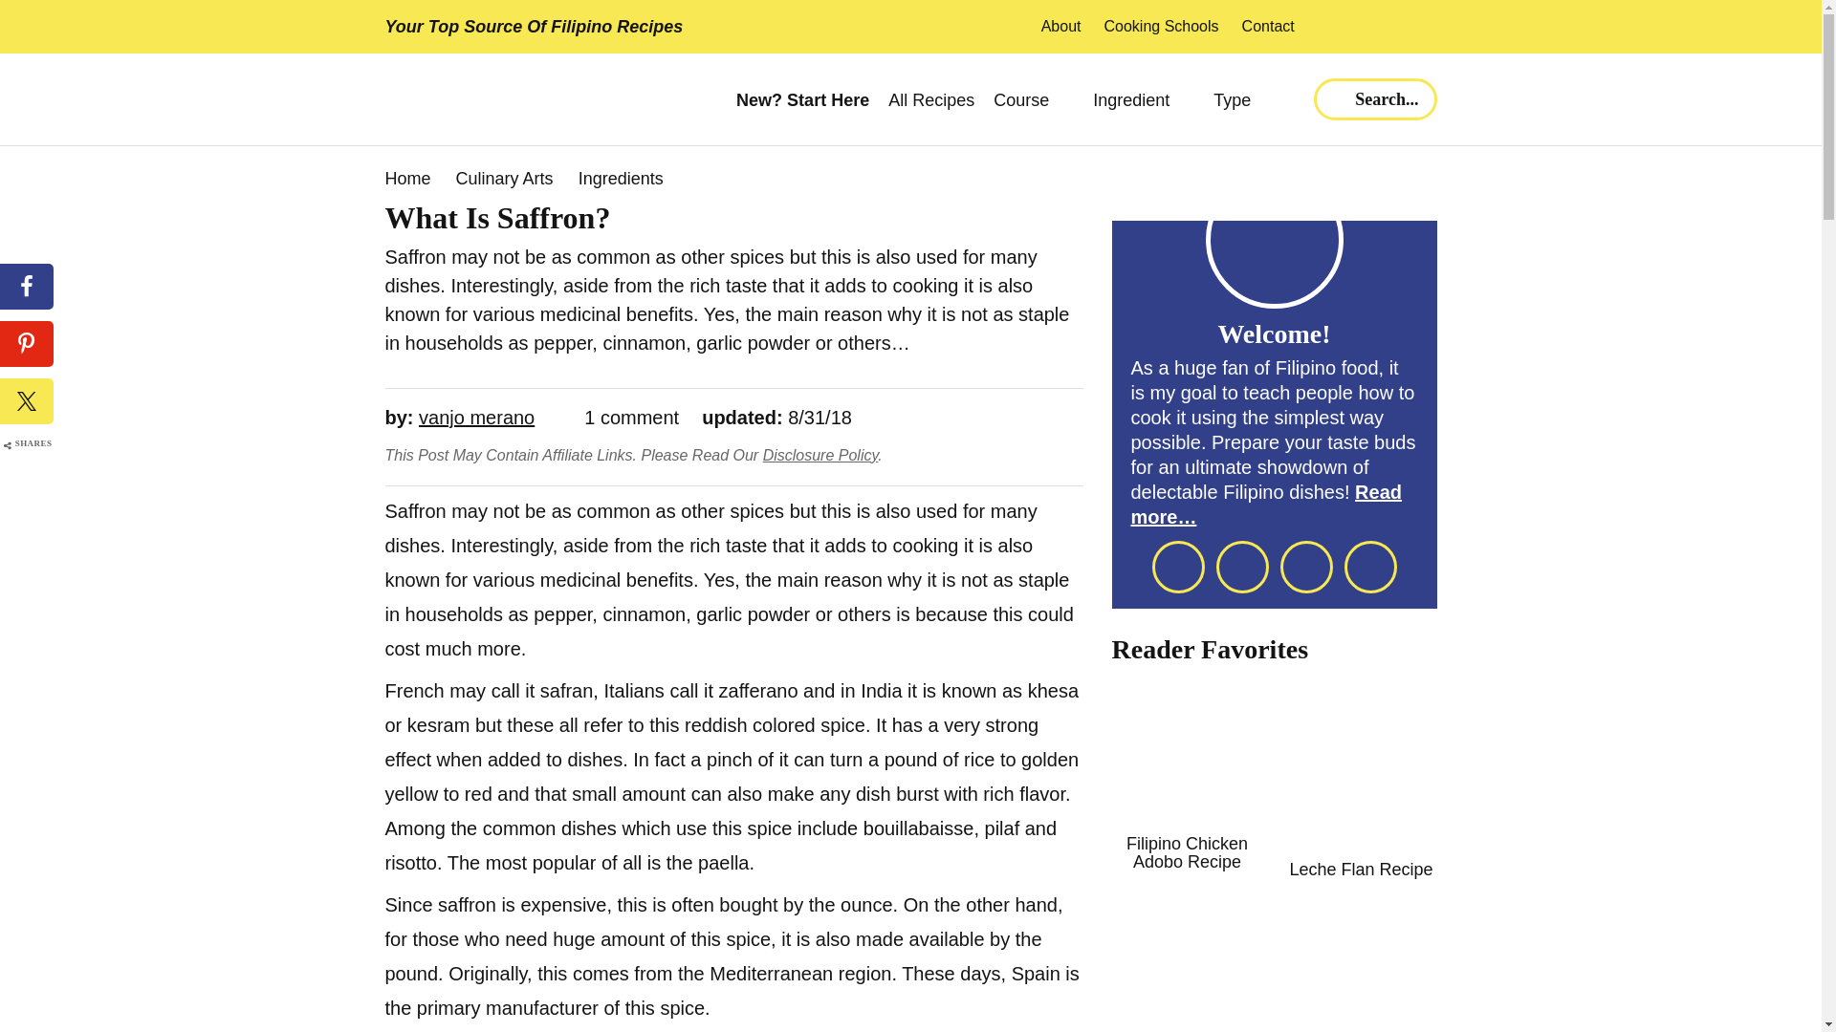  I want to click on Panlasang Pinoy, so click(516, 99).